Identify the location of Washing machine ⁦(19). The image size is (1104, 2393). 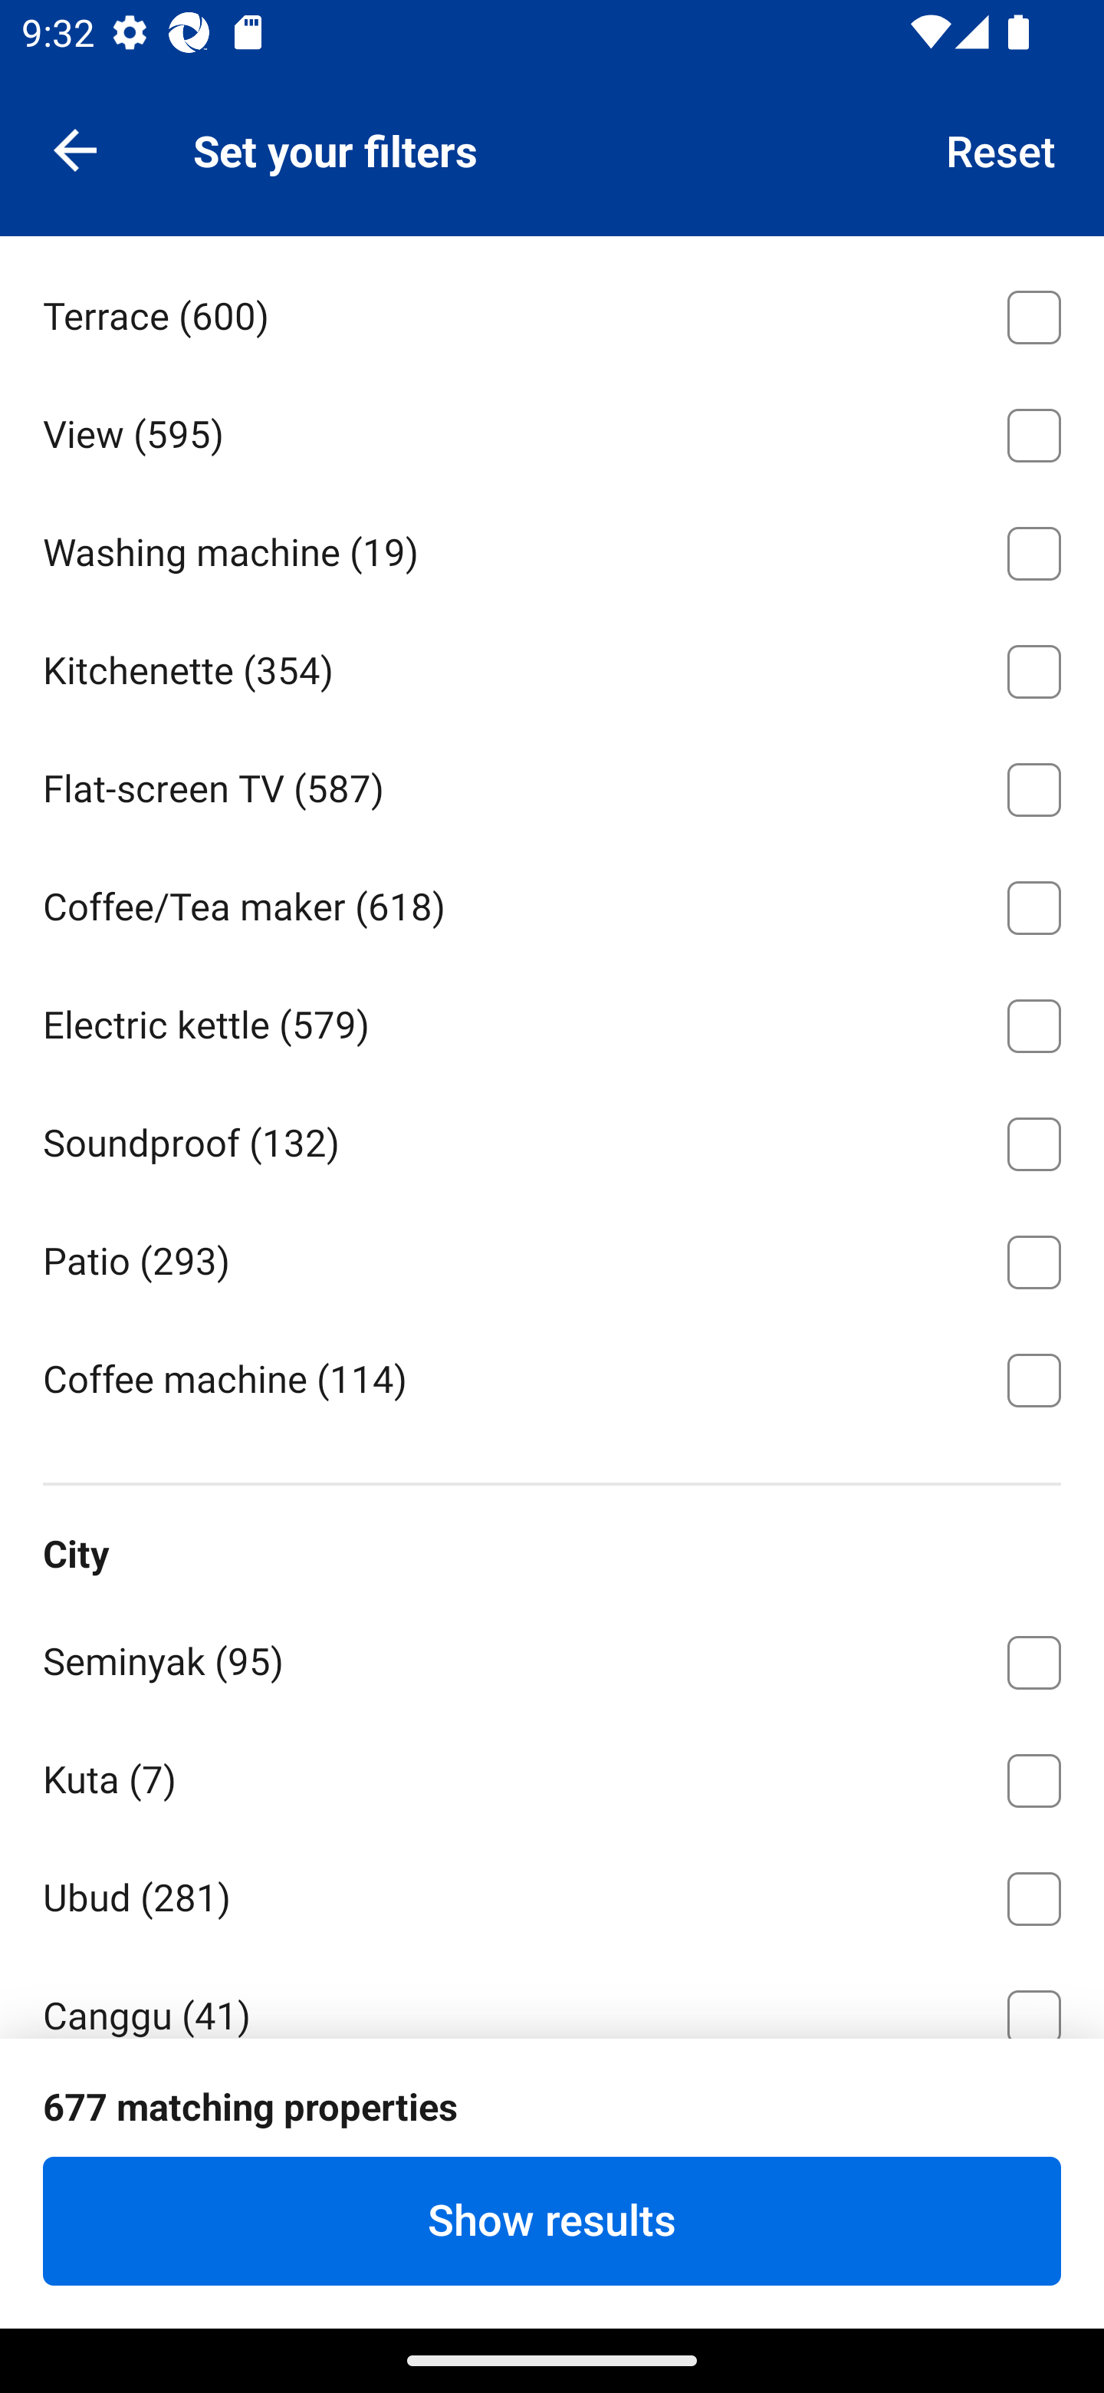
(552, 548).